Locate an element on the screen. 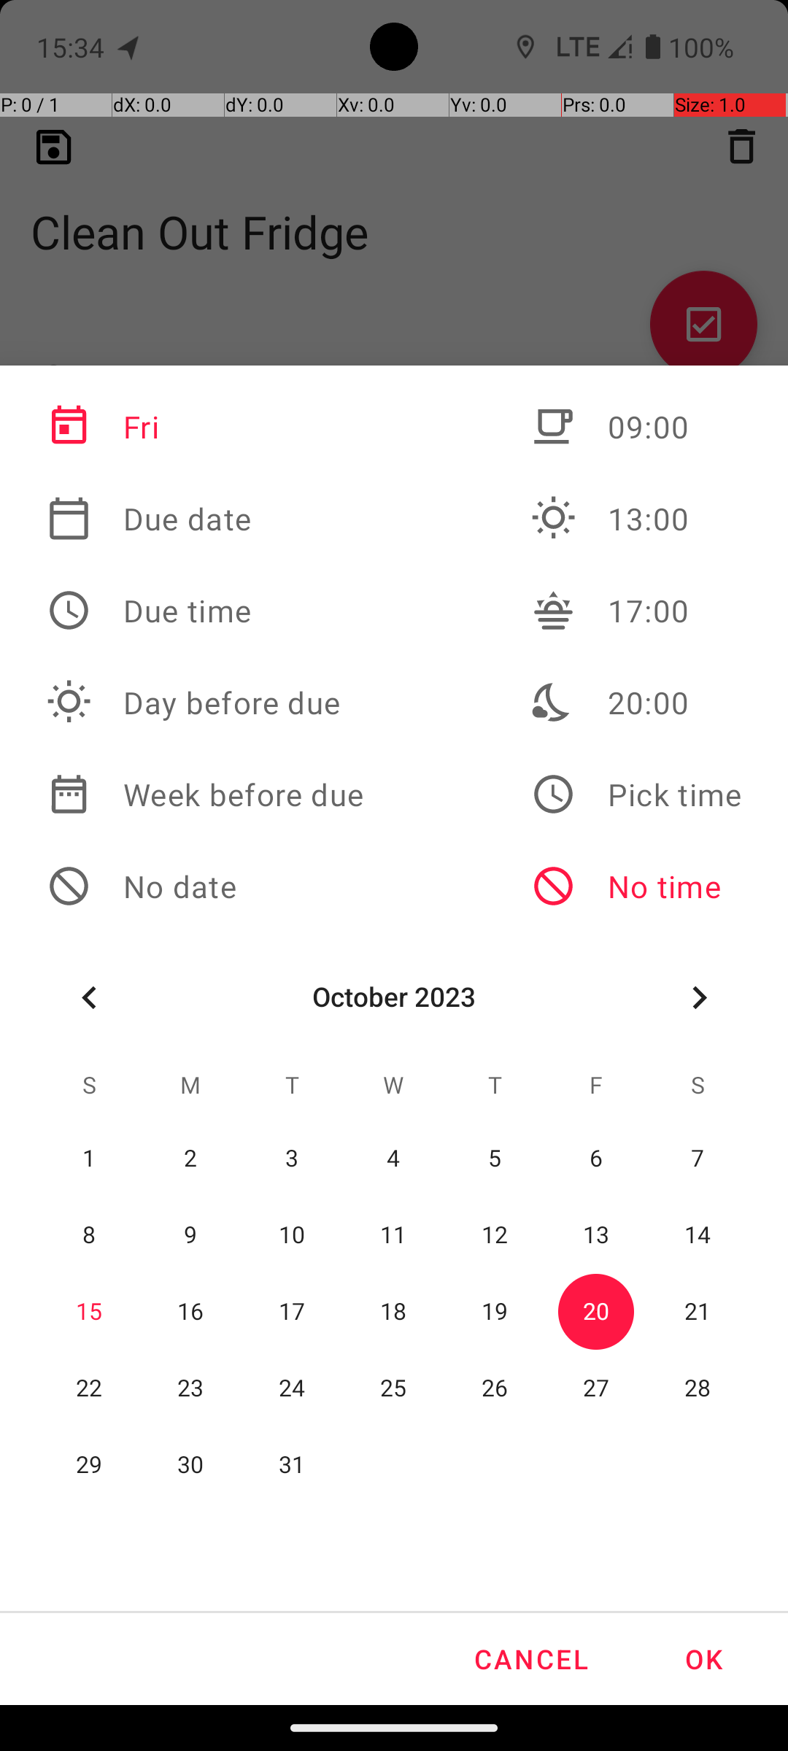 The height and width of the screenshot is (1751, 788). Day before due is located at coordinates (205, 703).